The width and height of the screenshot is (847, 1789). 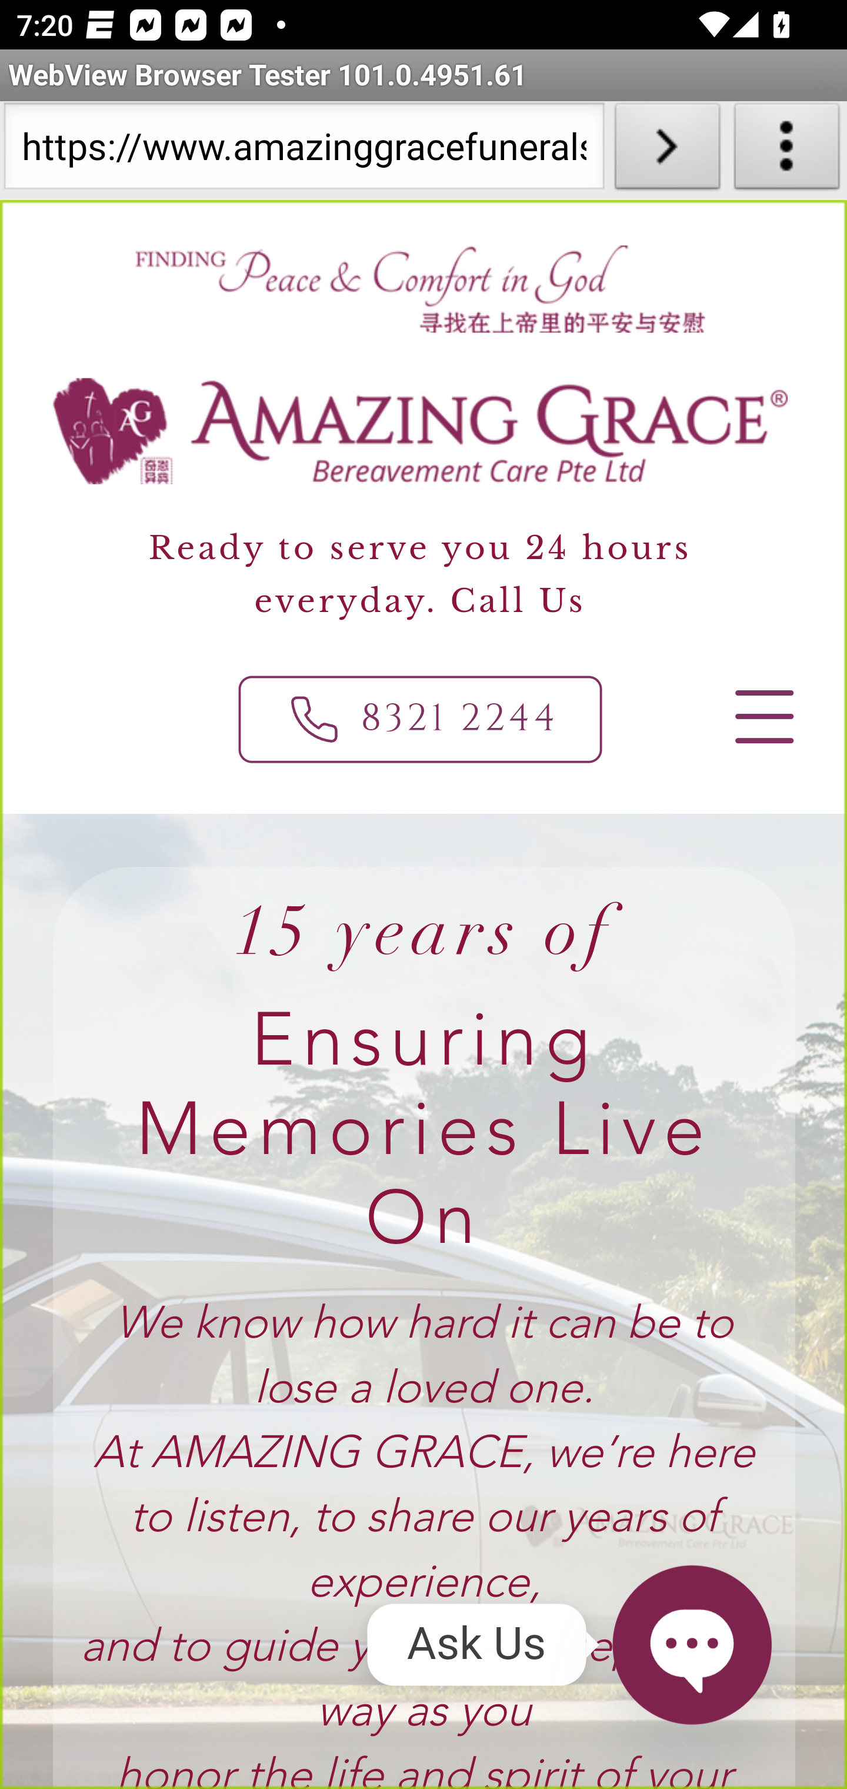 What do you see at coordinates (418, 288) in the screenshot?
I see `AG_H5 Finding God_edited.png` at bounding box center [418, 288].